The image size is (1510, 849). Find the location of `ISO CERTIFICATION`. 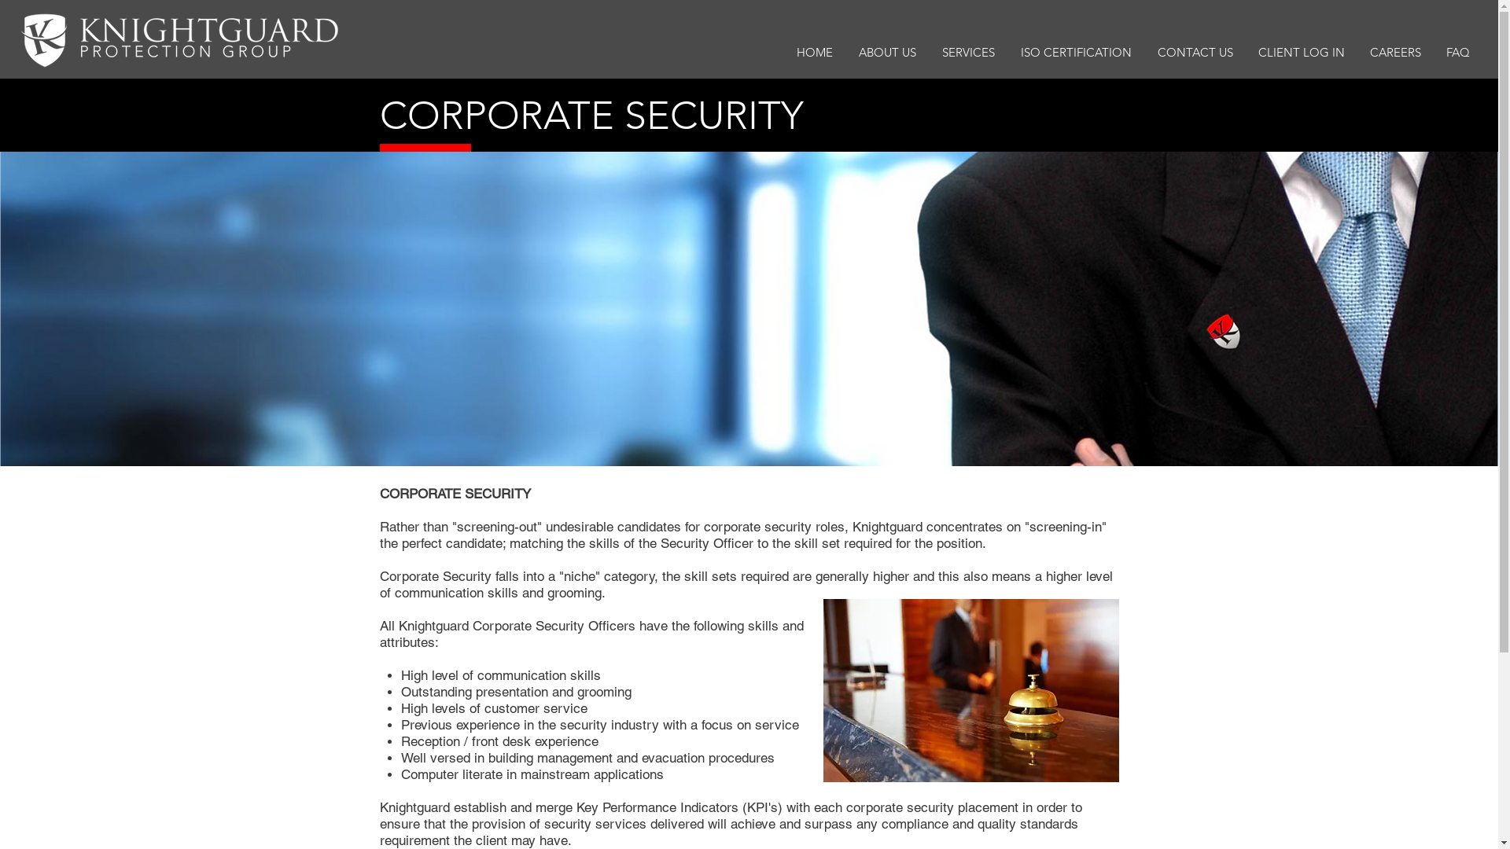

ISO CERTIFICATION is located at coordinates (1076, 52).